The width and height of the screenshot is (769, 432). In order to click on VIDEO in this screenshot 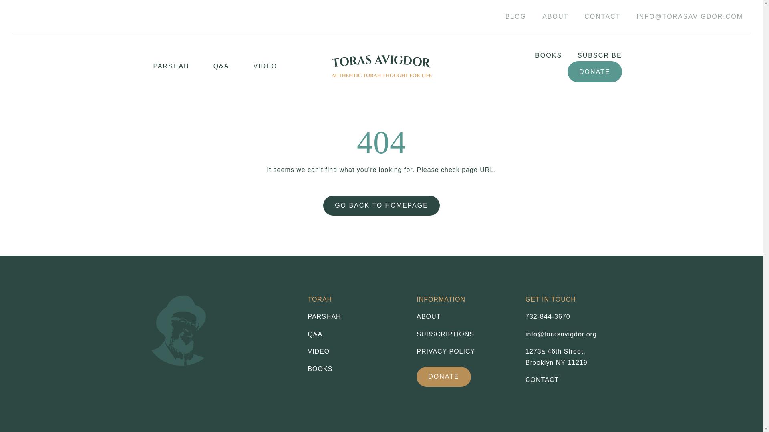, I will do `click(265, 66)`.